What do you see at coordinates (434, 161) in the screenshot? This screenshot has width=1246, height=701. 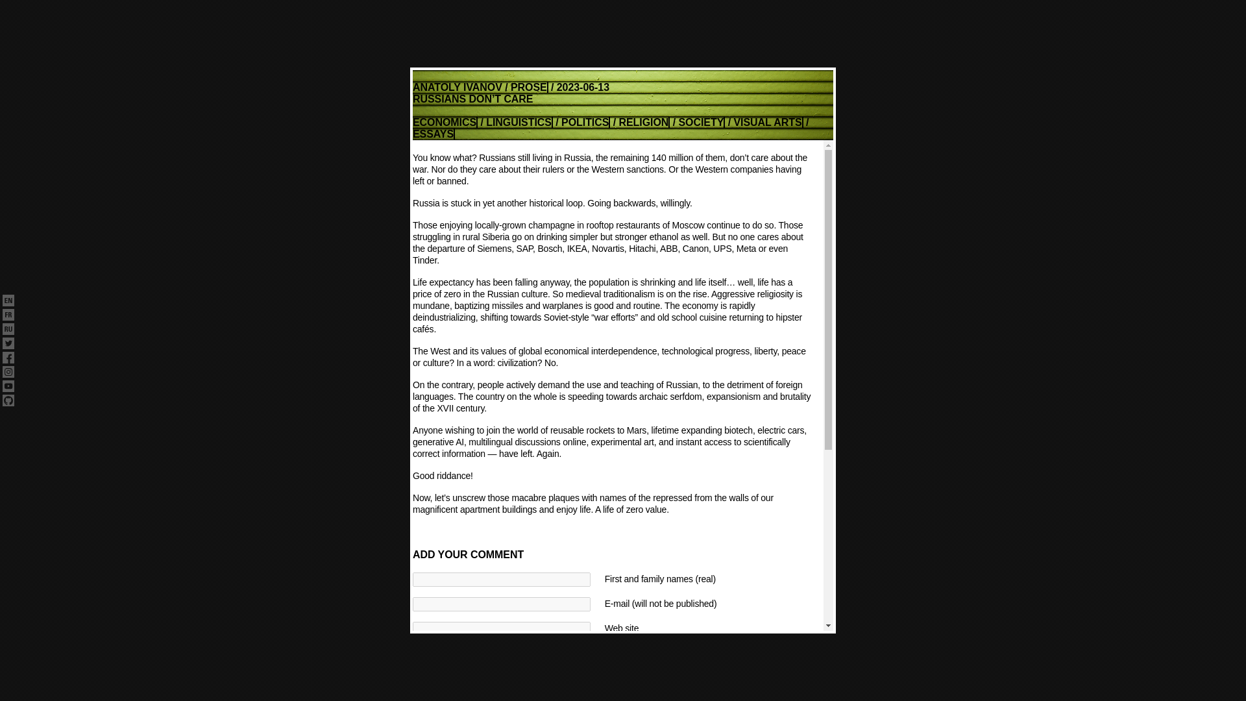 I see `ESSAYS` at bounding box center [434, 161].